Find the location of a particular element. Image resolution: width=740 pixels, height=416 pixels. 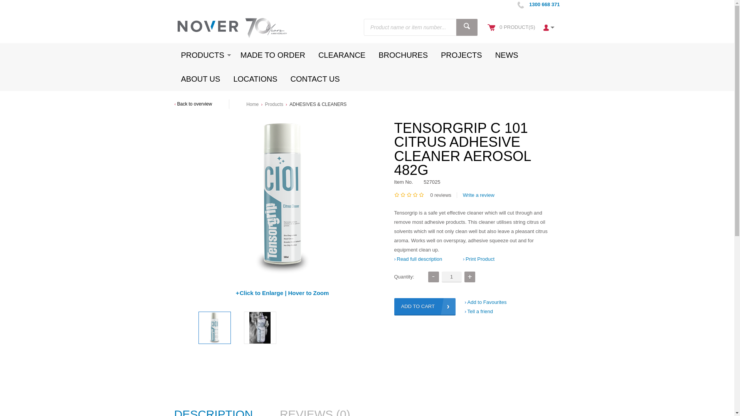

1 is located at coordinates (452, 277).